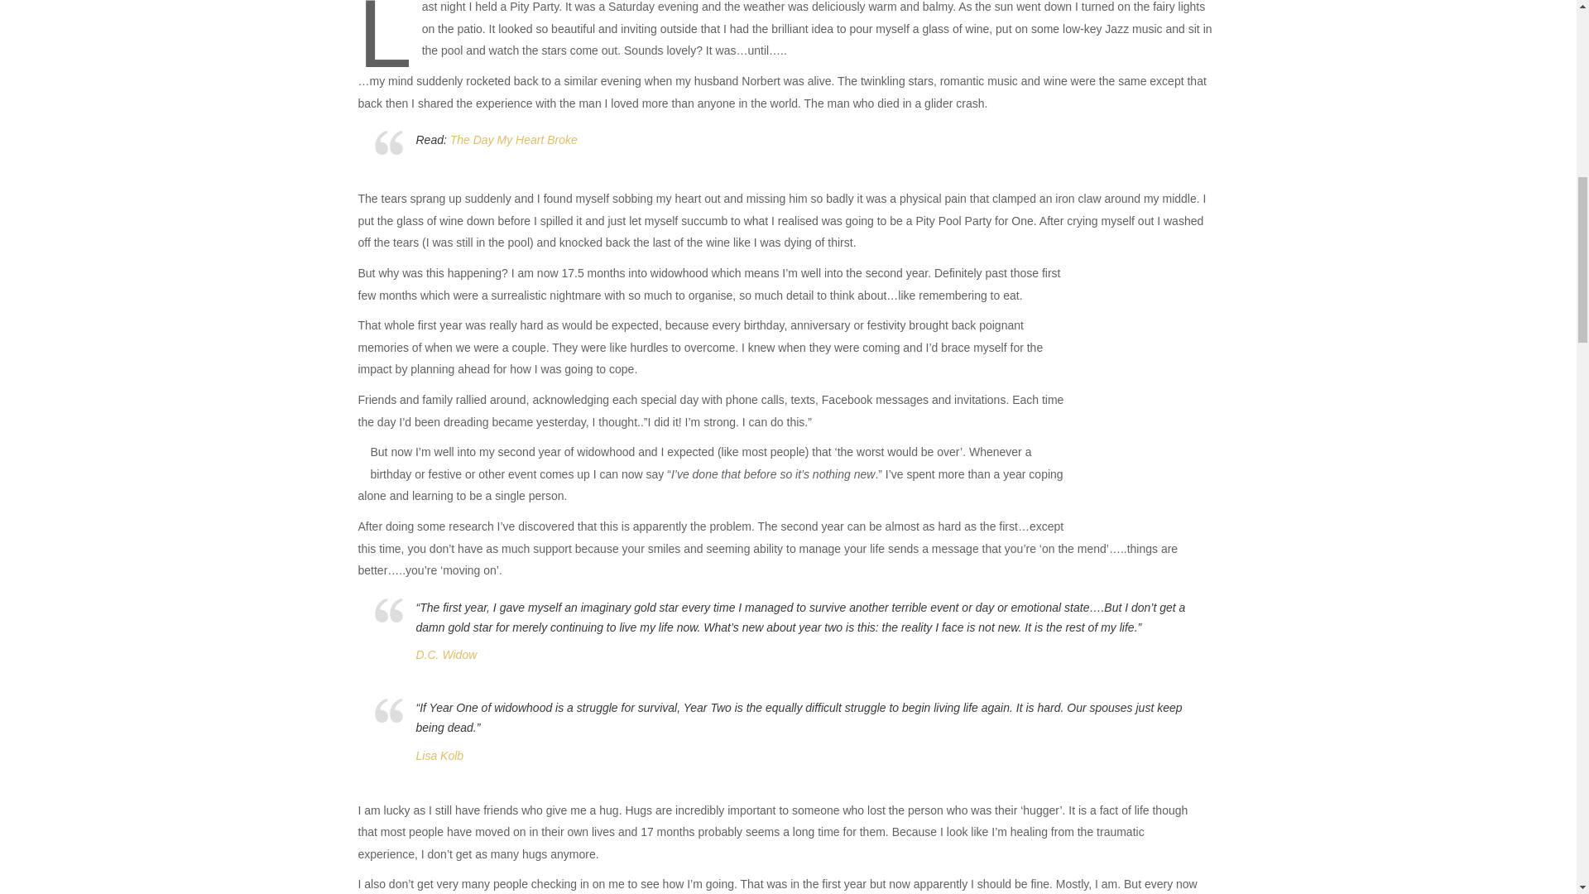 This screenshot has height=894, width=1589. What do you see at coordinates (513, 139) in the screenshot?
I see `The Day My Heart Broke` at bounding box center [513, 139].